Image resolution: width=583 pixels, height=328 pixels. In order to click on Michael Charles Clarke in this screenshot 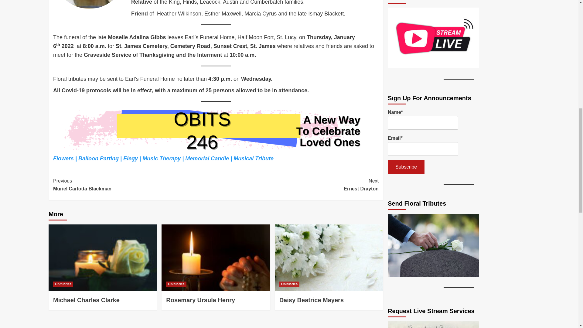, I will do `click(63, 284)`.